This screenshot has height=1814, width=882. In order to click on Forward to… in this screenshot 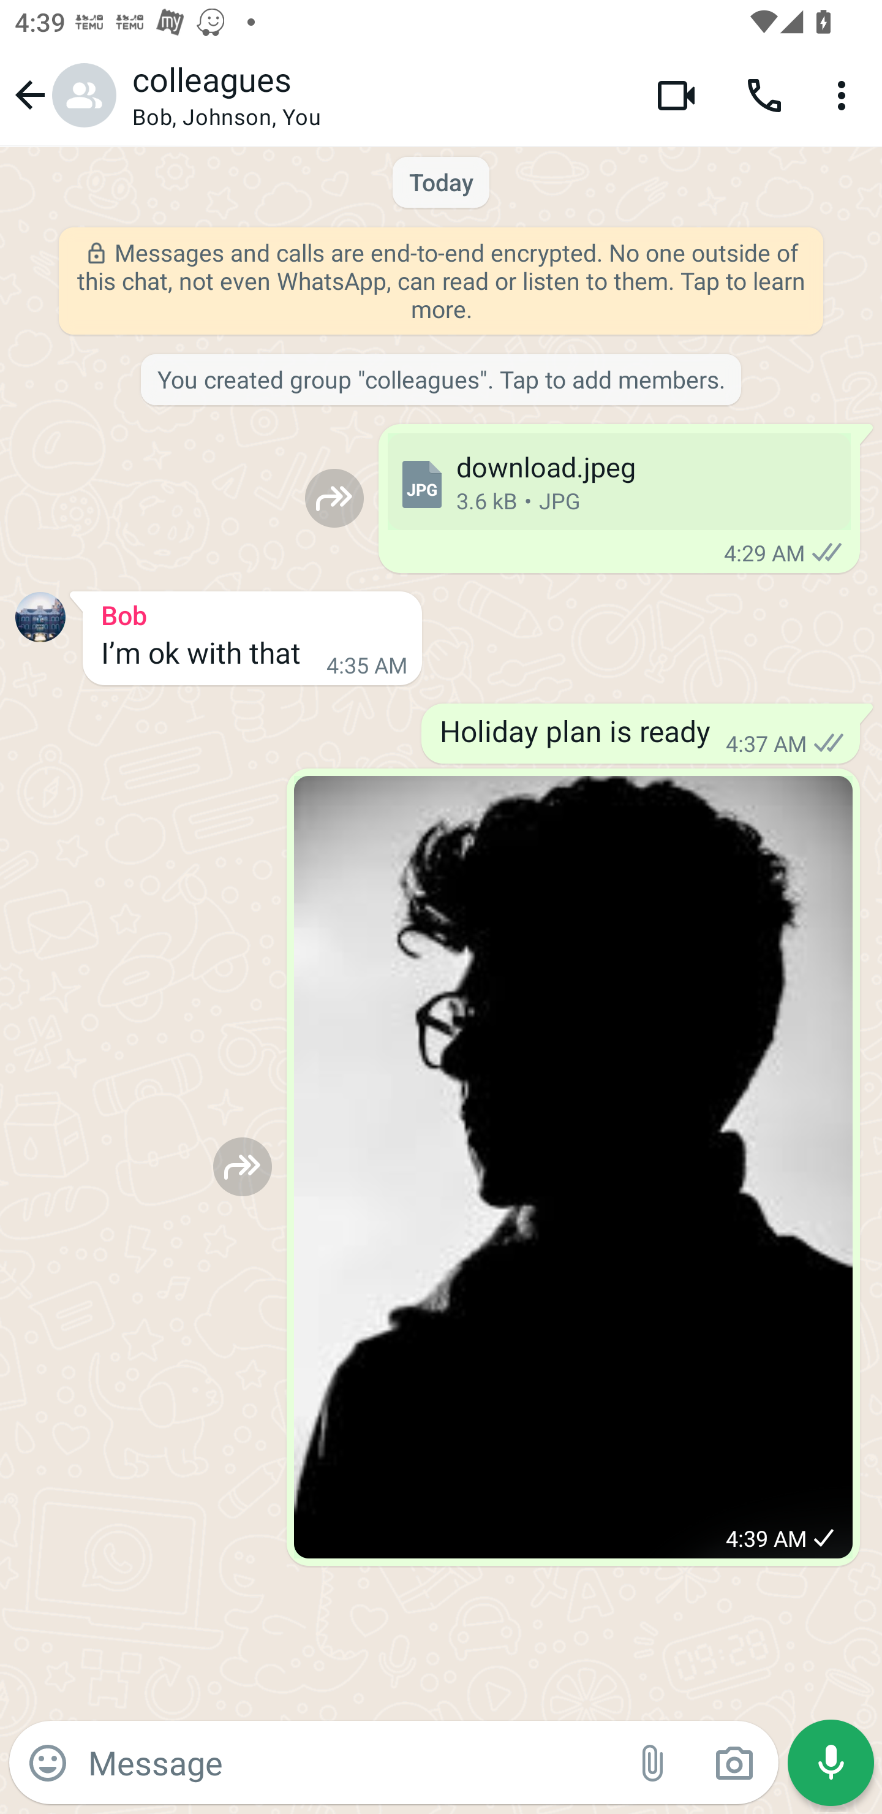, I will do `click(334, 498)`.